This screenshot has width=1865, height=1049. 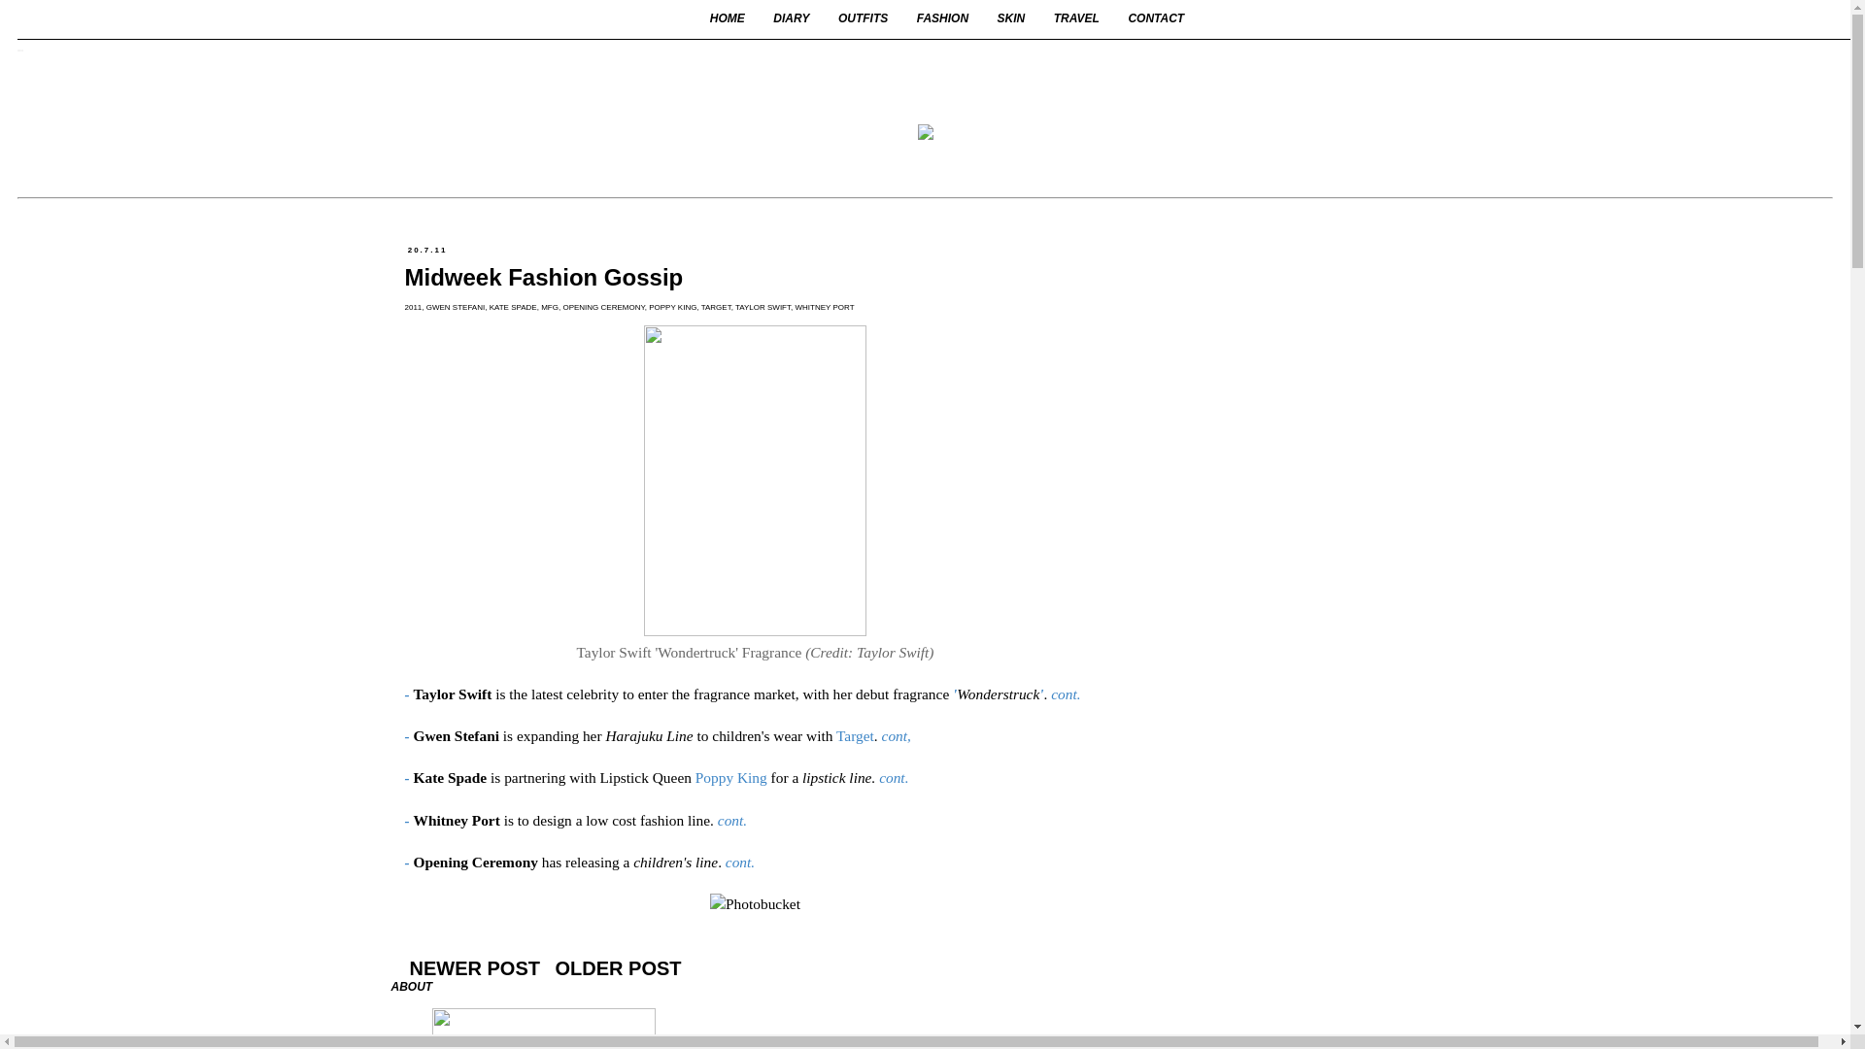 I want to click on OUTFITS, so click(x=863, y=18).